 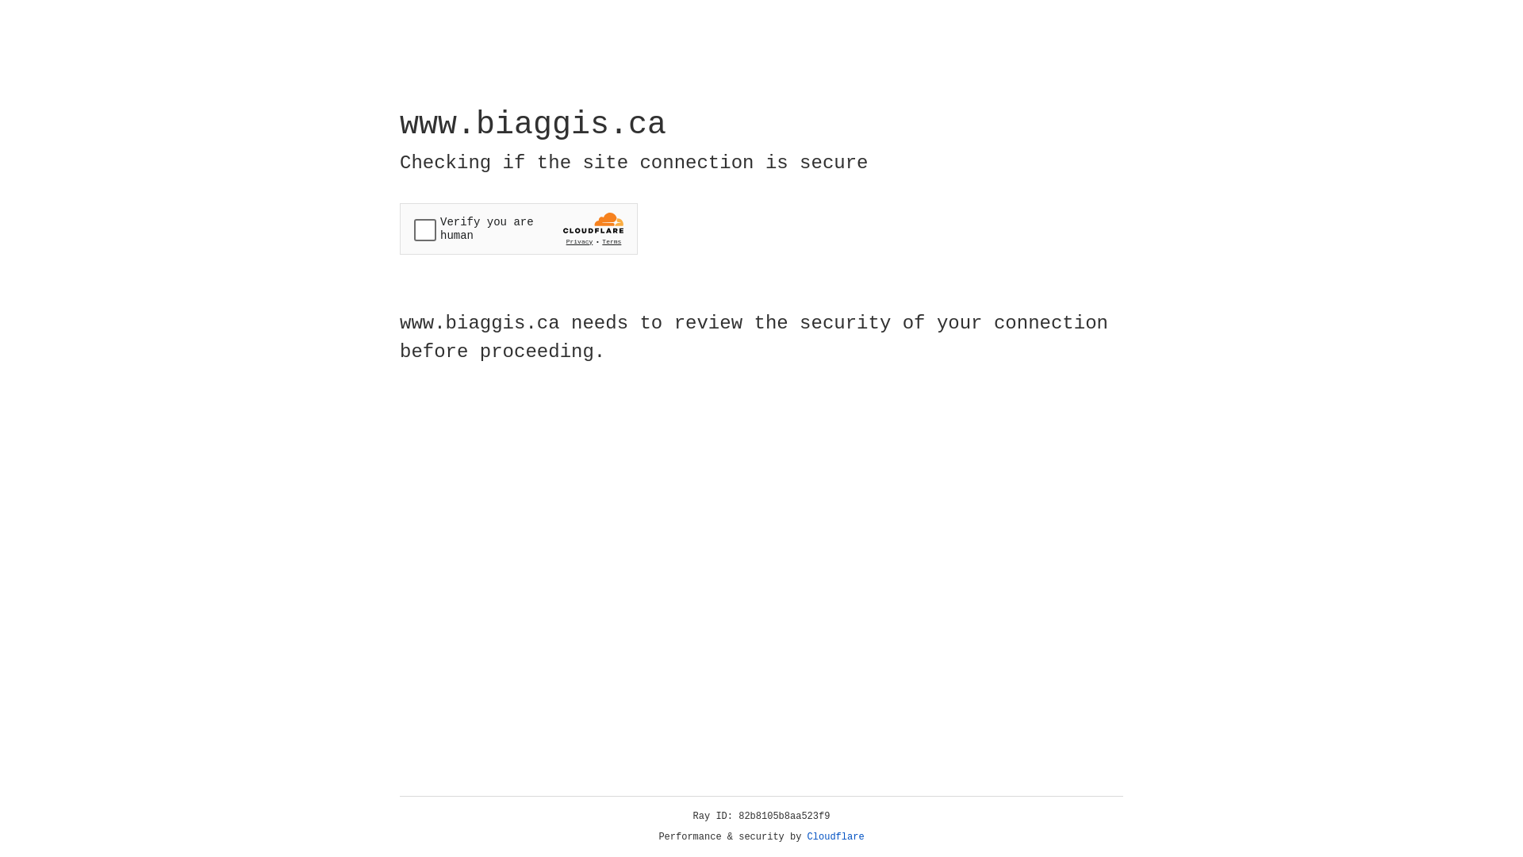 I want to click on Cloudflare, so click(x=836, y=837).